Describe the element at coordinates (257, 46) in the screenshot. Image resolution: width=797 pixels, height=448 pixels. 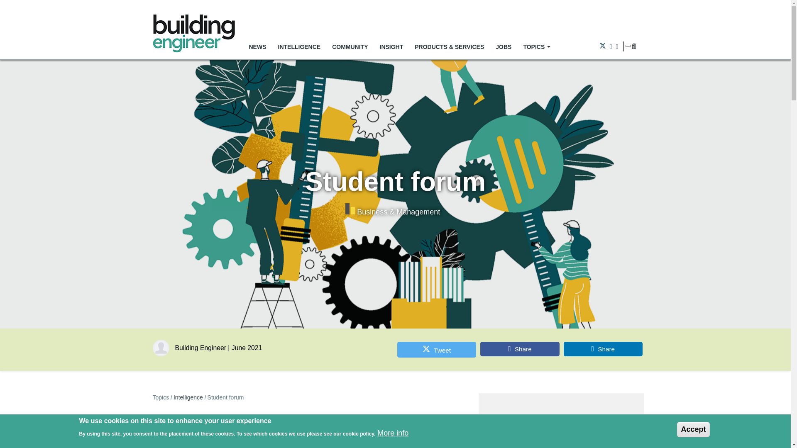
I see `NEWS` at that location.